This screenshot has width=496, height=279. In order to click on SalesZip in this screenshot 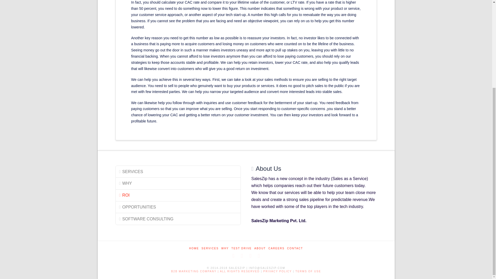, I will do `click(308, 271)`.